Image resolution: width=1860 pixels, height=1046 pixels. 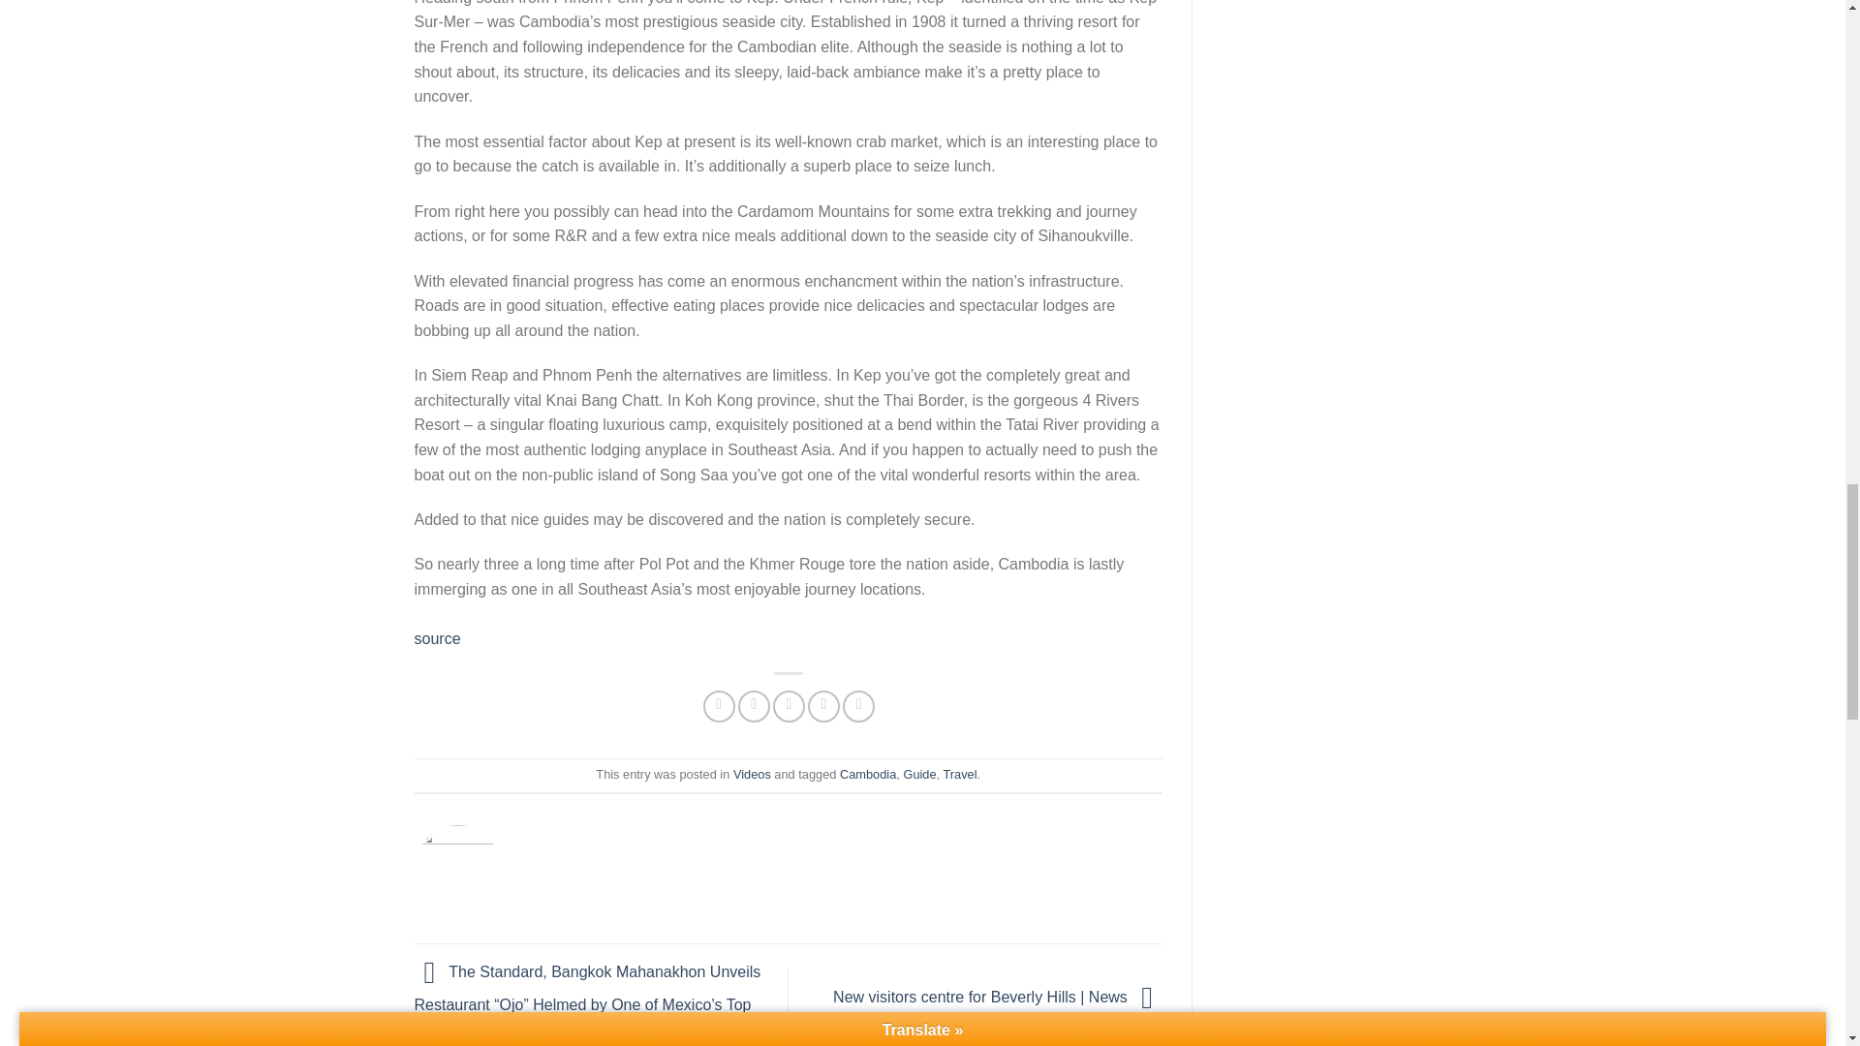 What do you see at coordinates (868, 773) in the screenshot?
I see `Cambodia` at bounding box center [868, 773].